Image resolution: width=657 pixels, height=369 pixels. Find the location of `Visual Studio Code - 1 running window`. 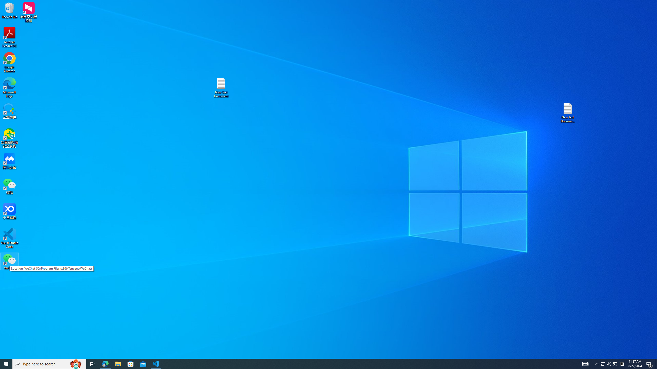

Visual Studio Code - 1 running window is located at coordinates (156, 364).